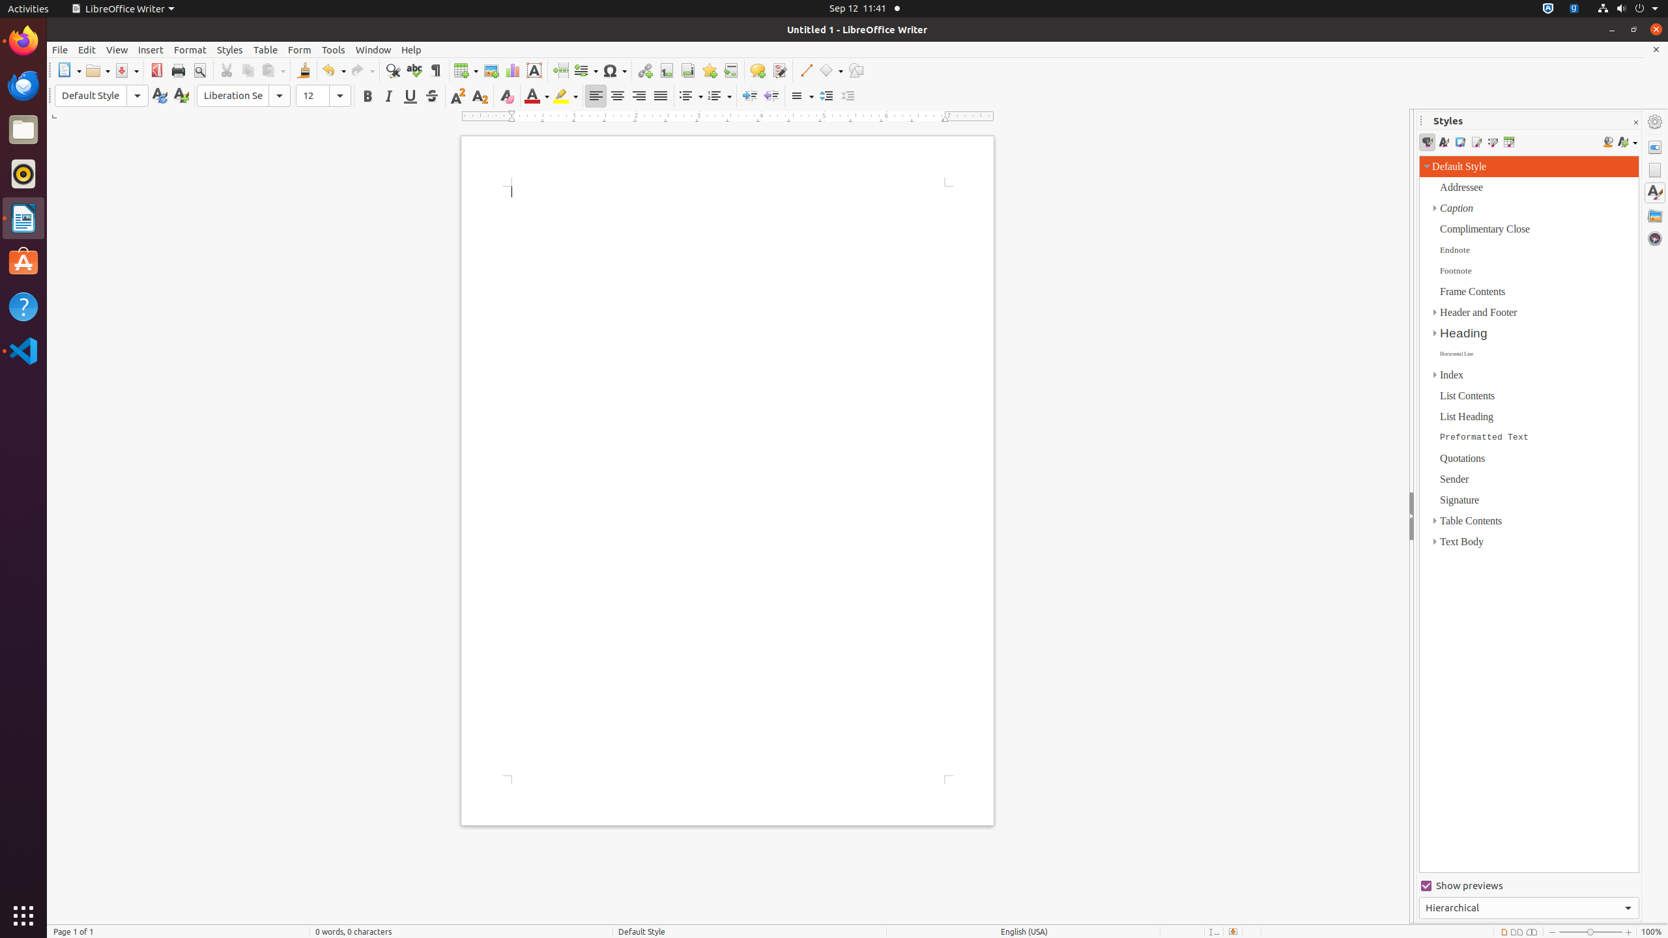 The image size is (1668, 938). Describe the element at coordinates (454, 96) in the screenshot. I see `Formatting` at that location.